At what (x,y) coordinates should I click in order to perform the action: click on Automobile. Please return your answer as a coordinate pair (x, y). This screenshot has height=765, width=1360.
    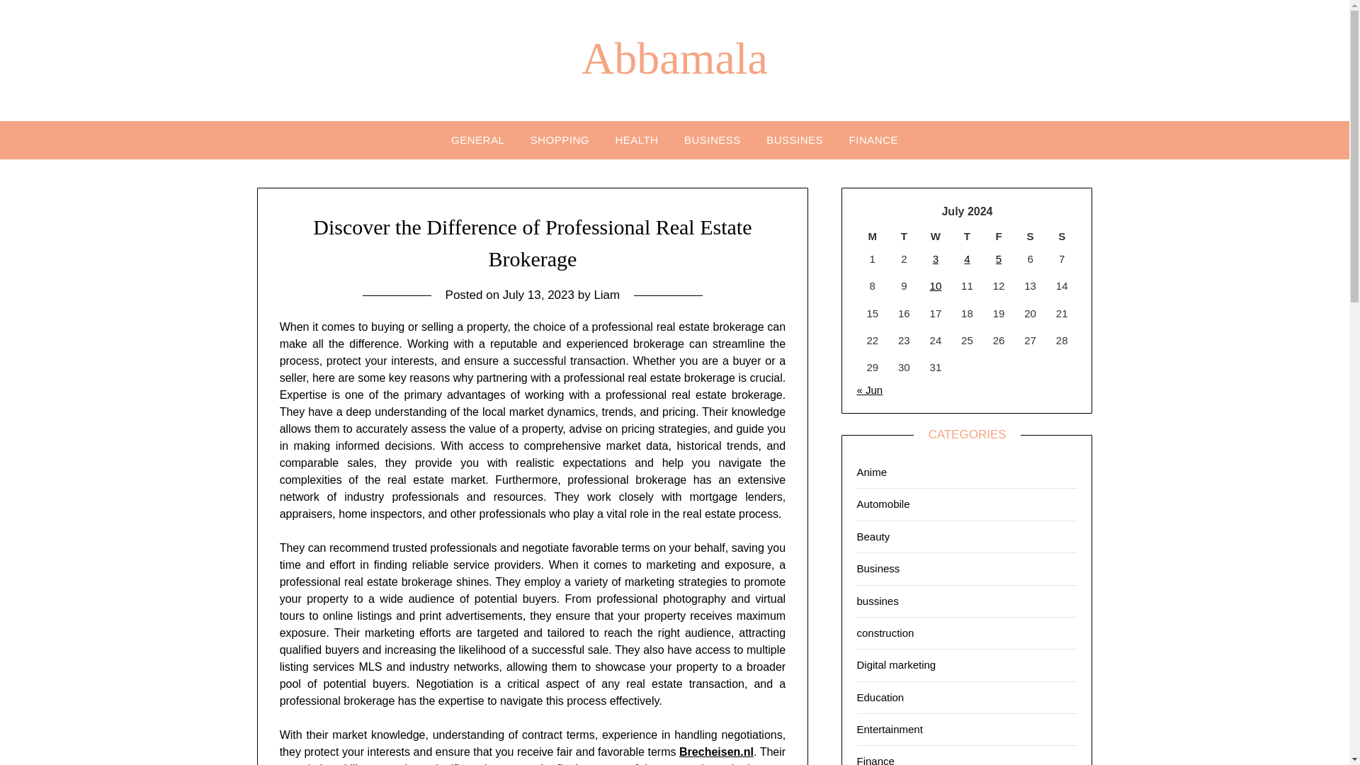
    Looking at the image, I should click on (883, 504).